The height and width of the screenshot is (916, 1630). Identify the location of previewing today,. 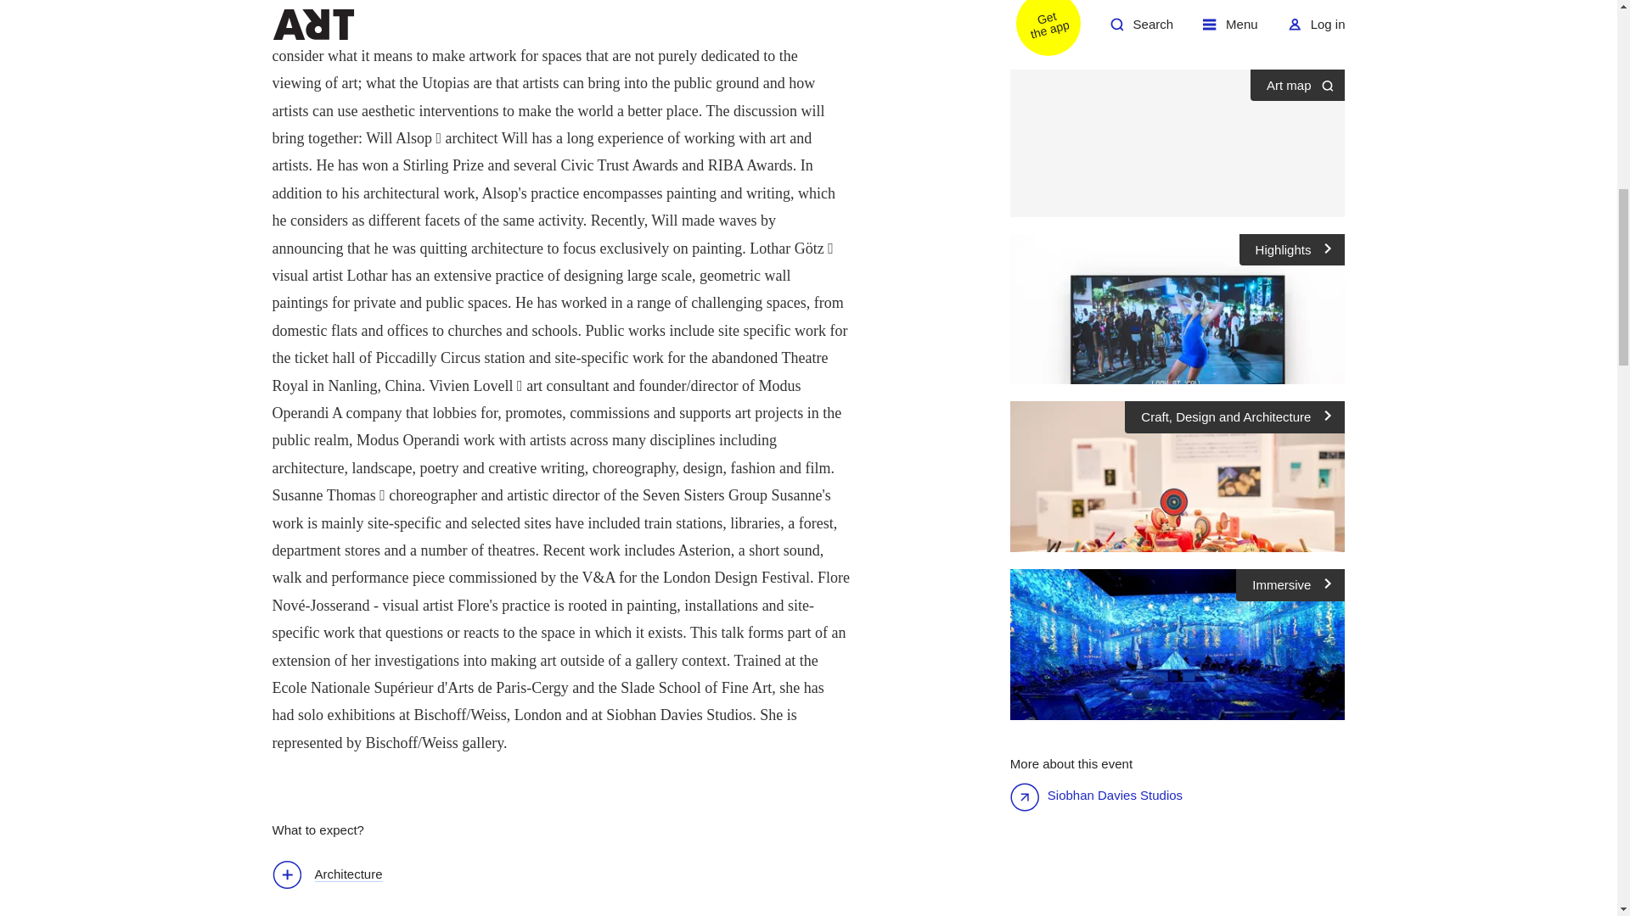
(1148, 20).